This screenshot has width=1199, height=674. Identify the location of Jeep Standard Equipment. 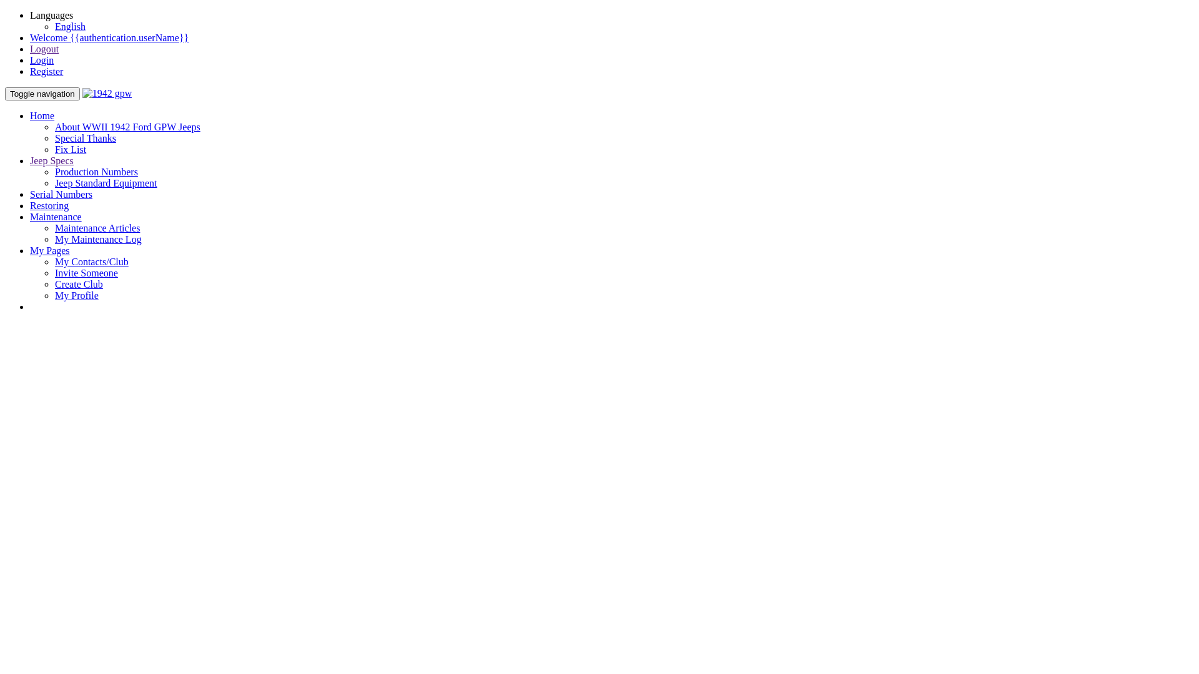
(106, 183).